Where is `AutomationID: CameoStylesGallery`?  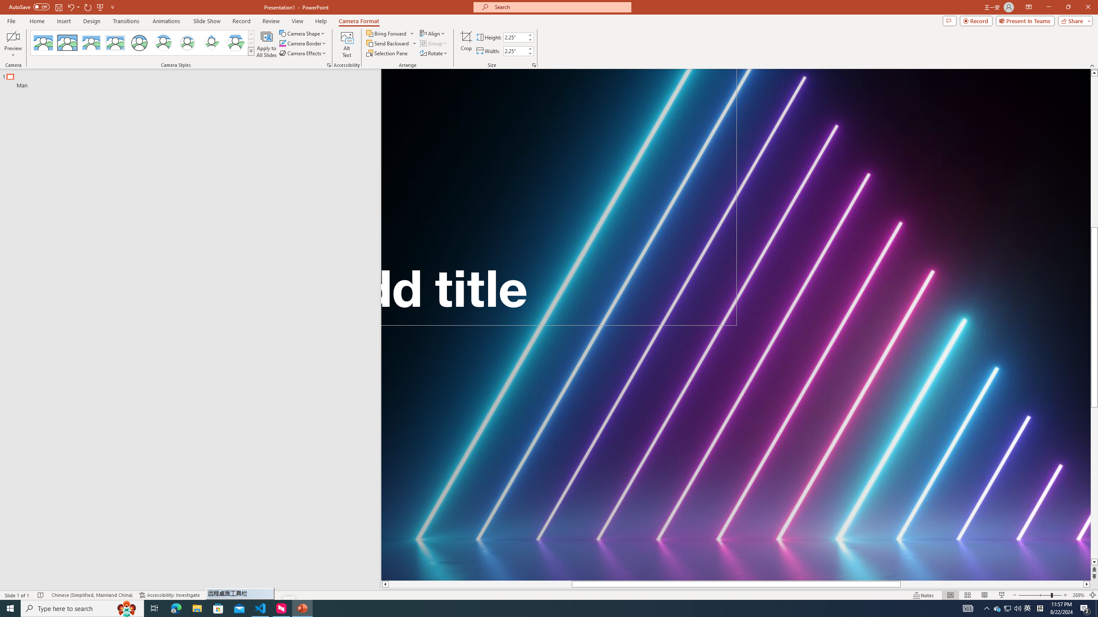
AutomationID: CameoStylesGallery is located at coordinates (142, 43).